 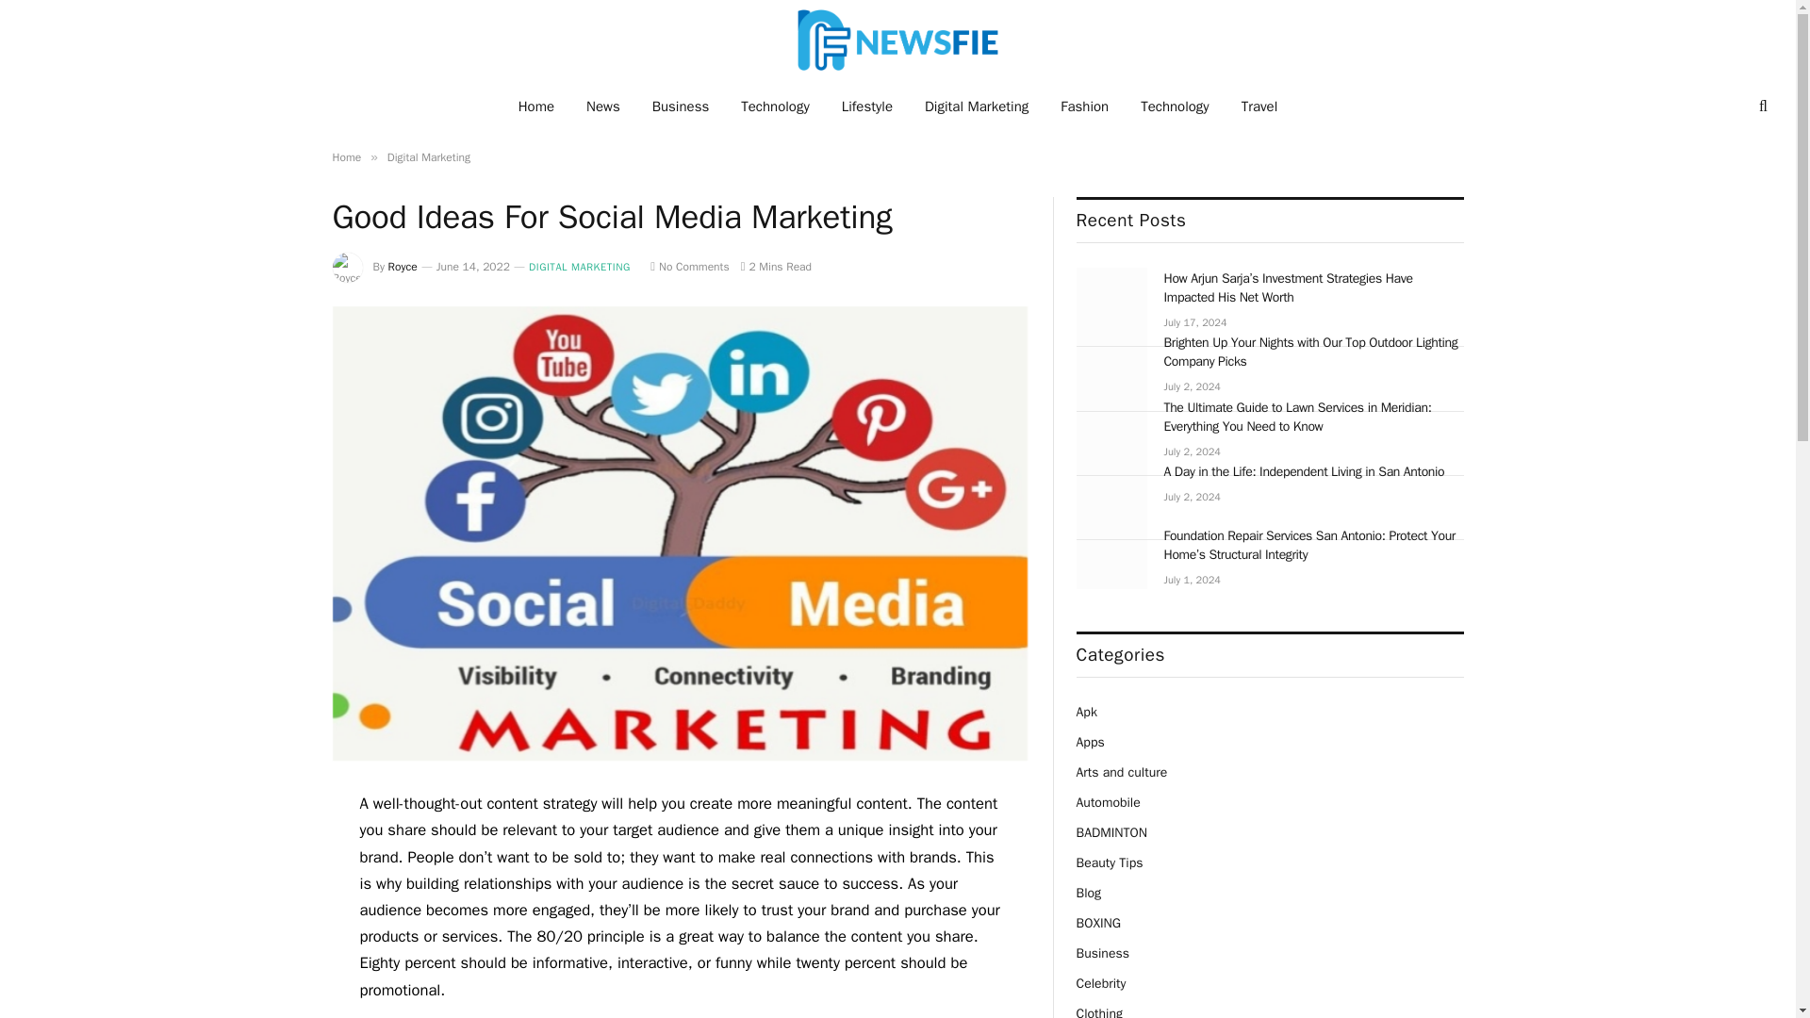 I want to click on Posts by Royce, so click(x=403, y=266).